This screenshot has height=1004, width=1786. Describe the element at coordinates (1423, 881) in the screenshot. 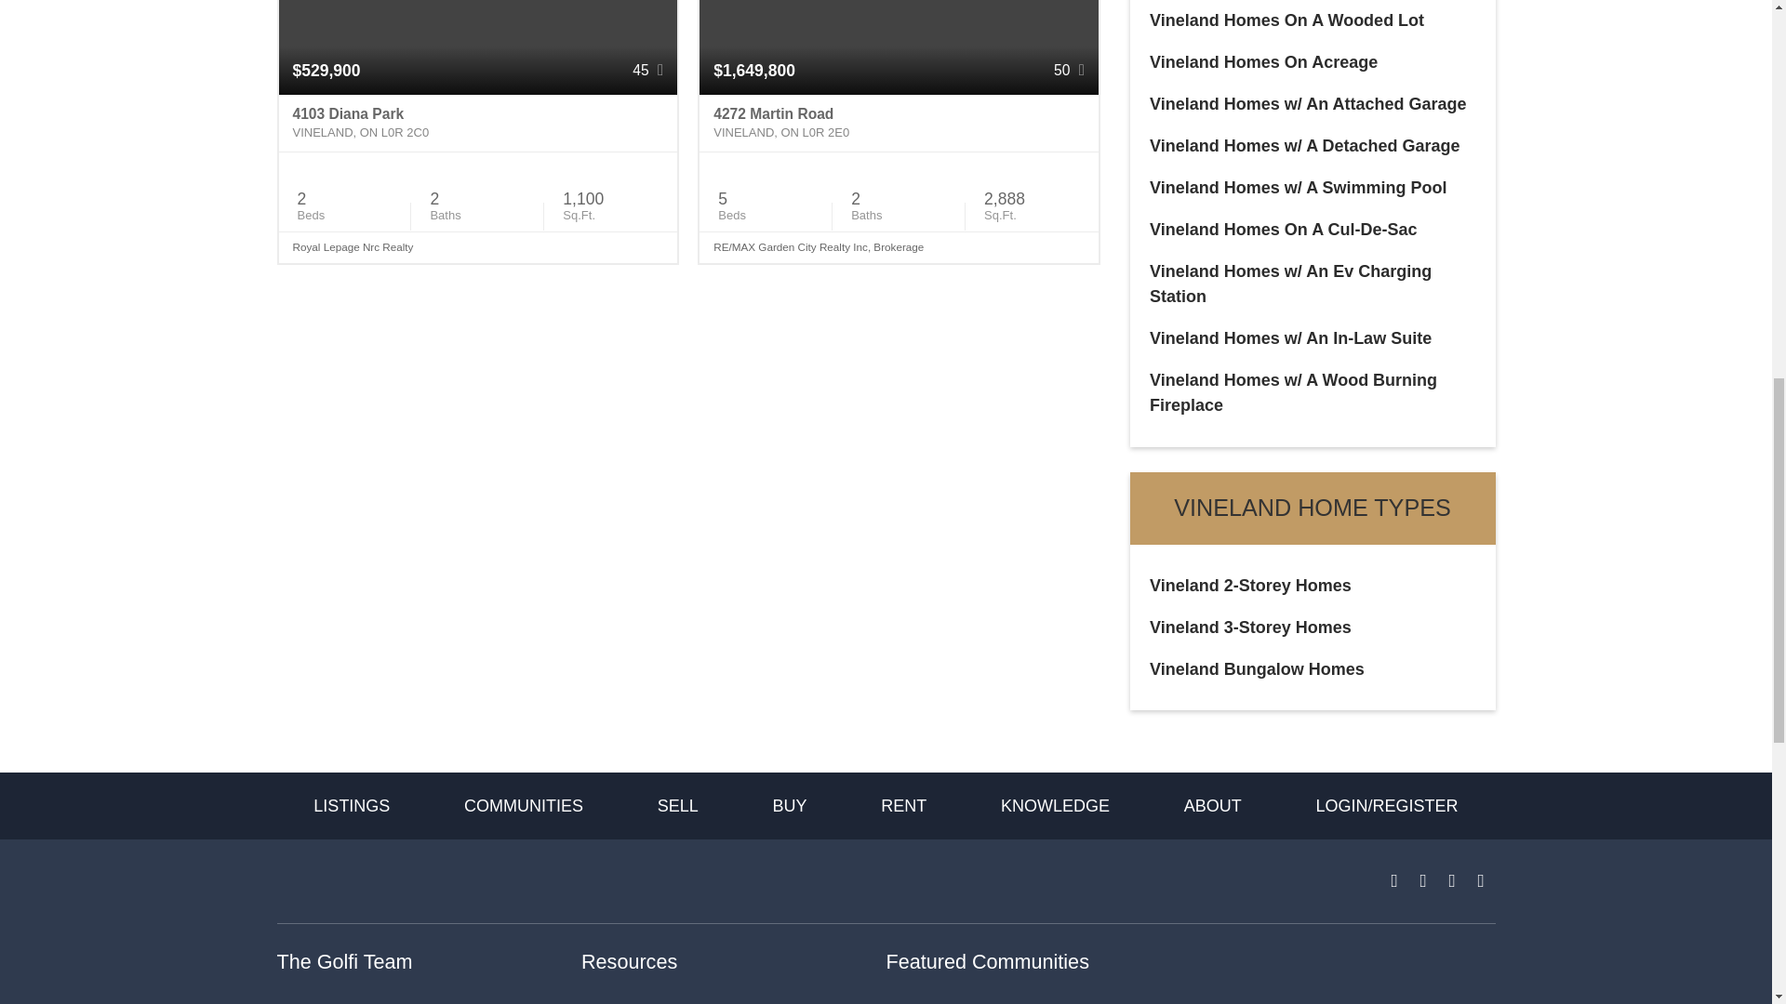

I see `Follow us on Instagram` at that location.